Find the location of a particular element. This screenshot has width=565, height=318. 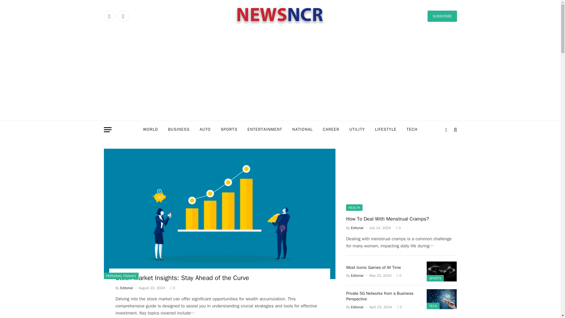

AUTO is located at coordinates (205, 130).